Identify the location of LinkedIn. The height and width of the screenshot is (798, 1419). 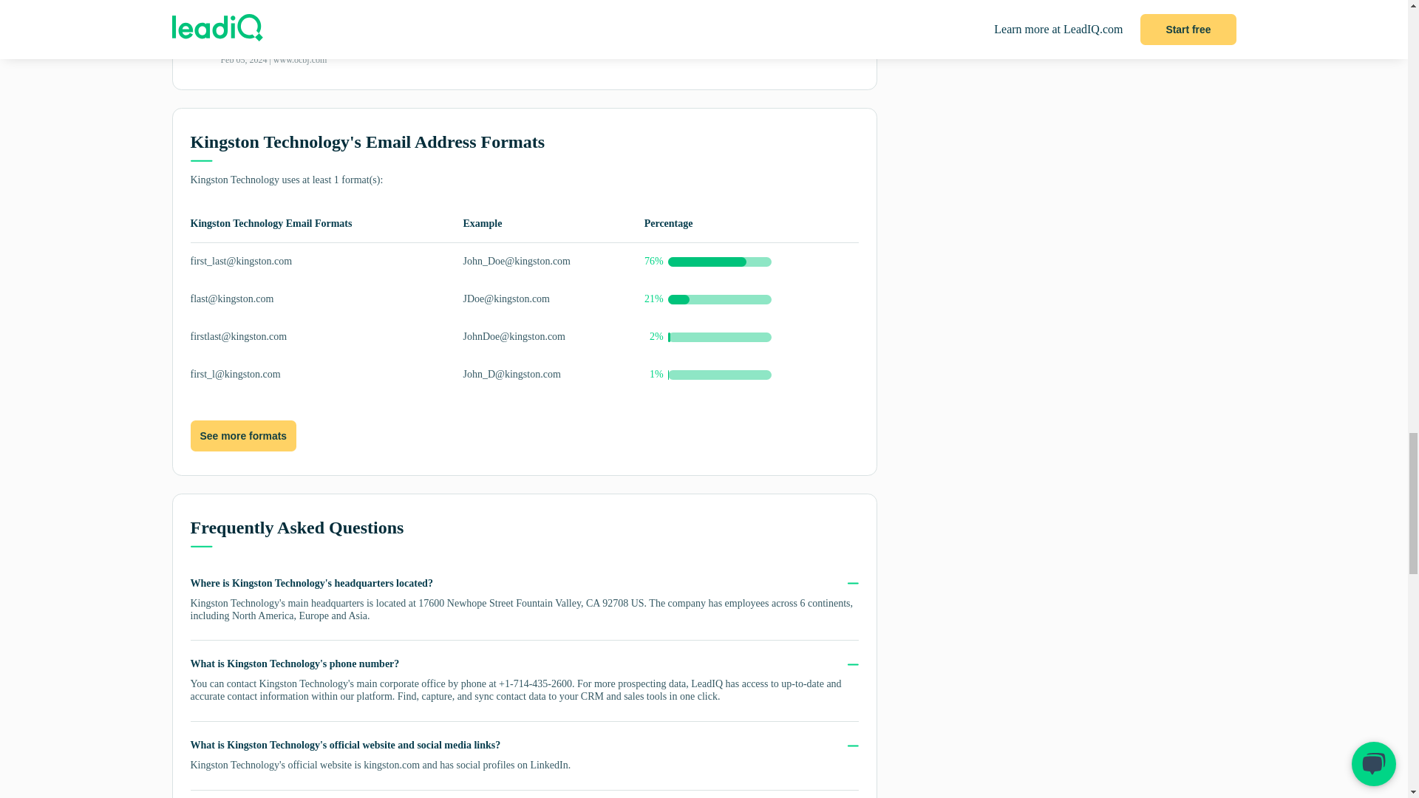
(548, 765).